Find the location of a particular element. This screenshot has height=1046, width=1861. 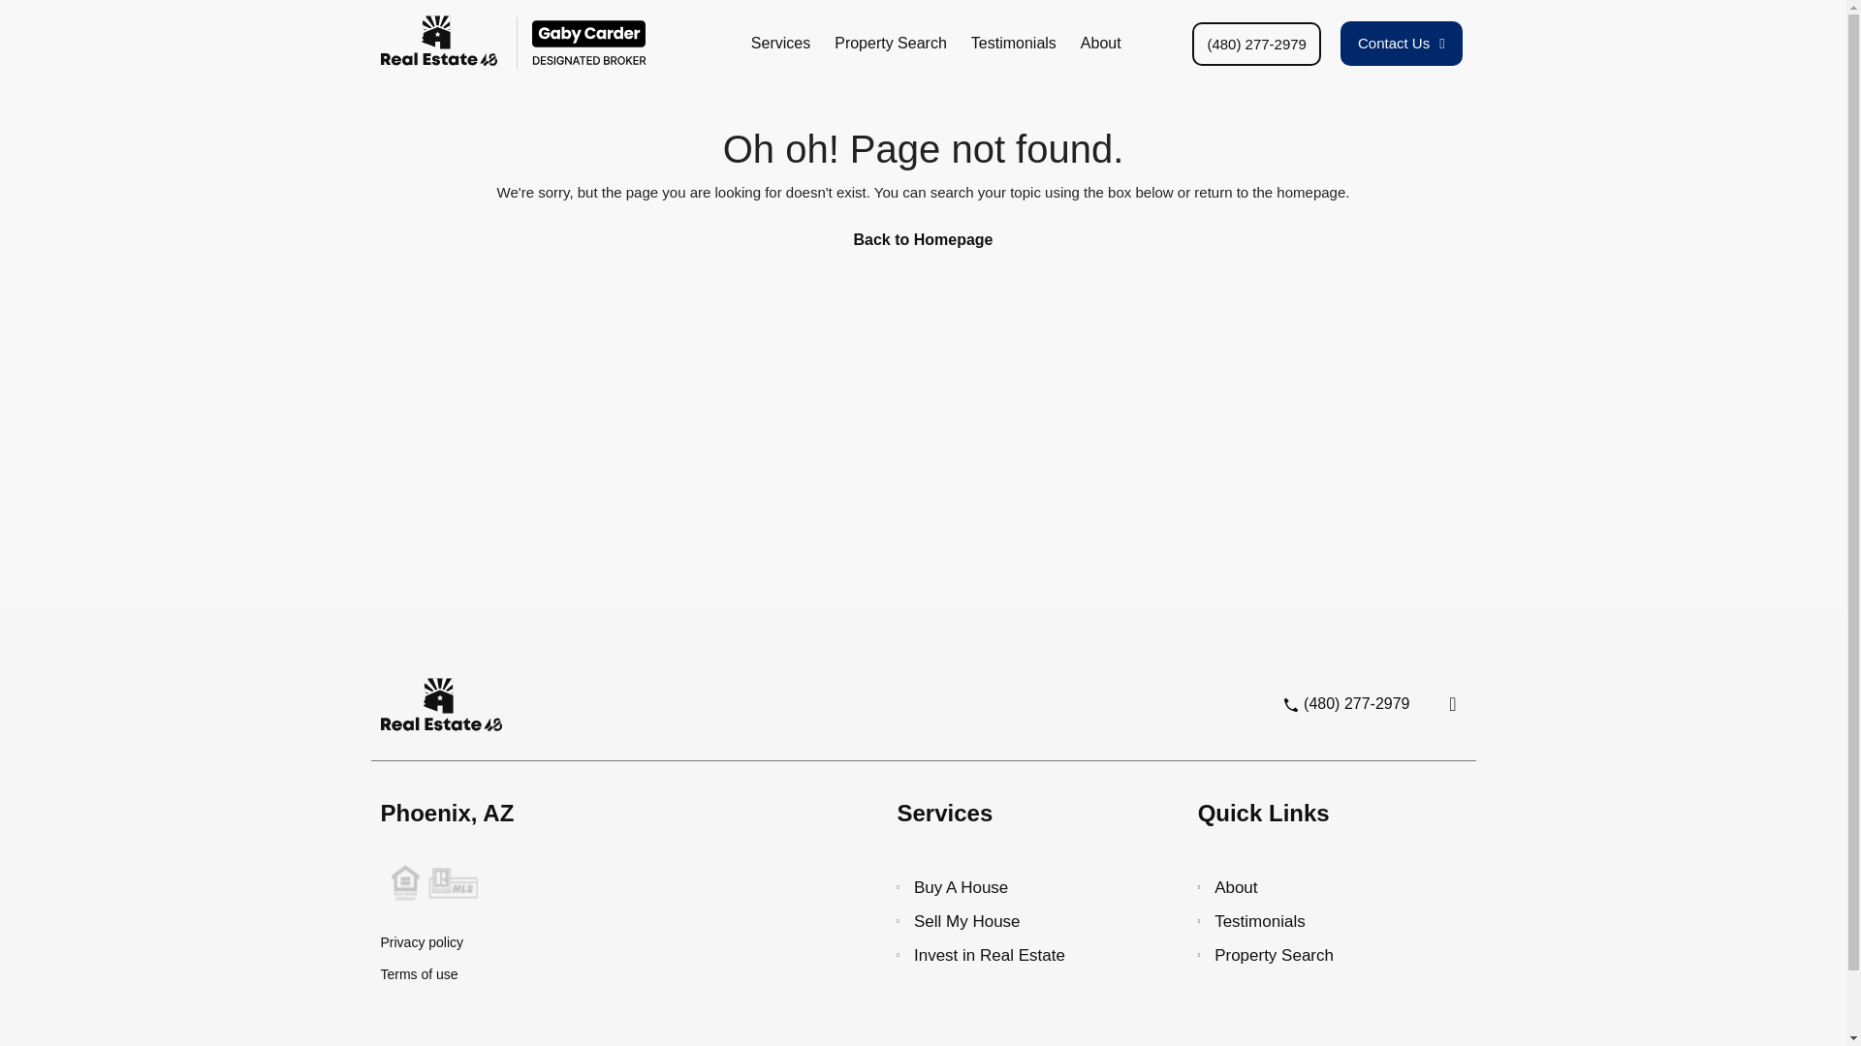

Sell My House is located at coordinates (1013, 920).